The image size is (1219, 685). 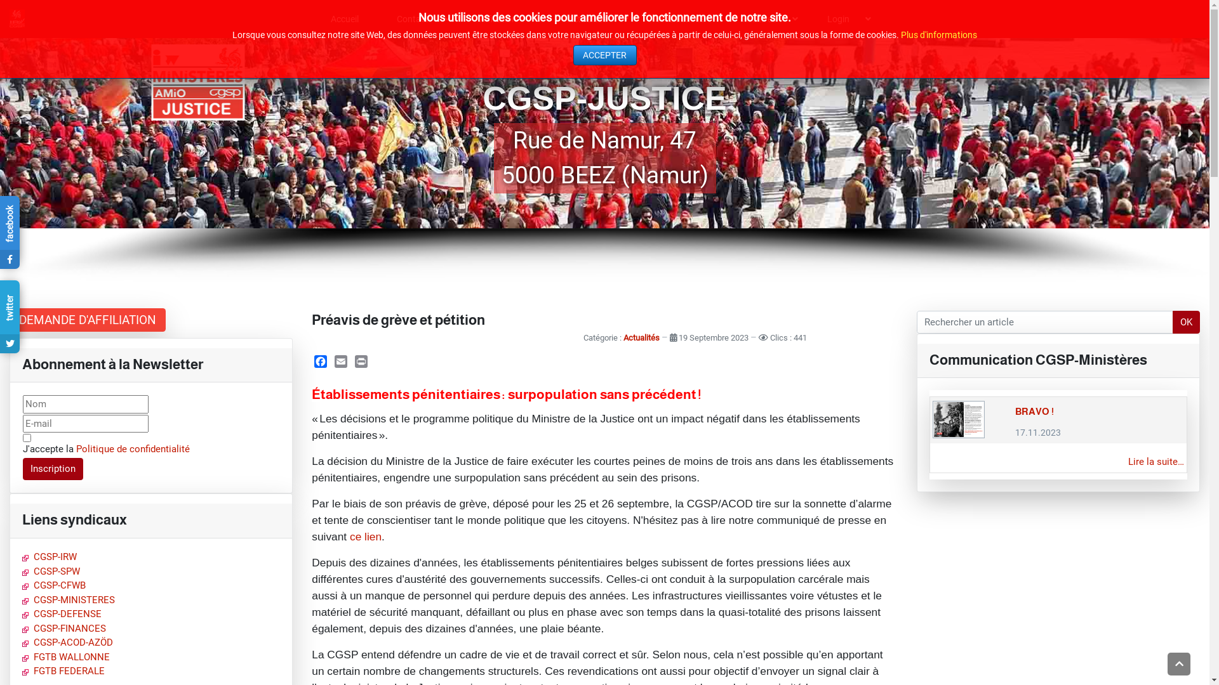 What do you see at coordinates (1035, 412) in the screenshot?
I see `BRAVO !` at bounding box center [1035, 412].